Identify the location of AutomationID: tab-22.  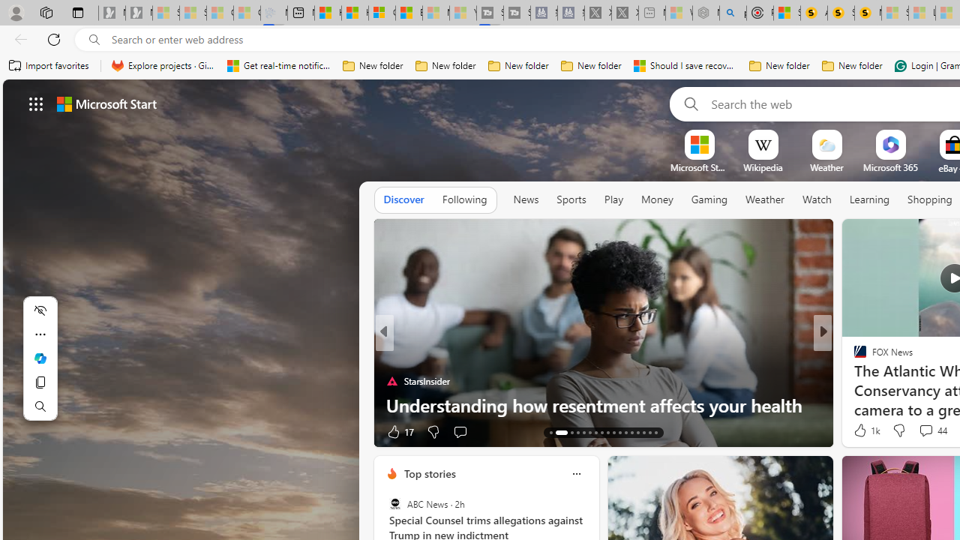
(613, 432).